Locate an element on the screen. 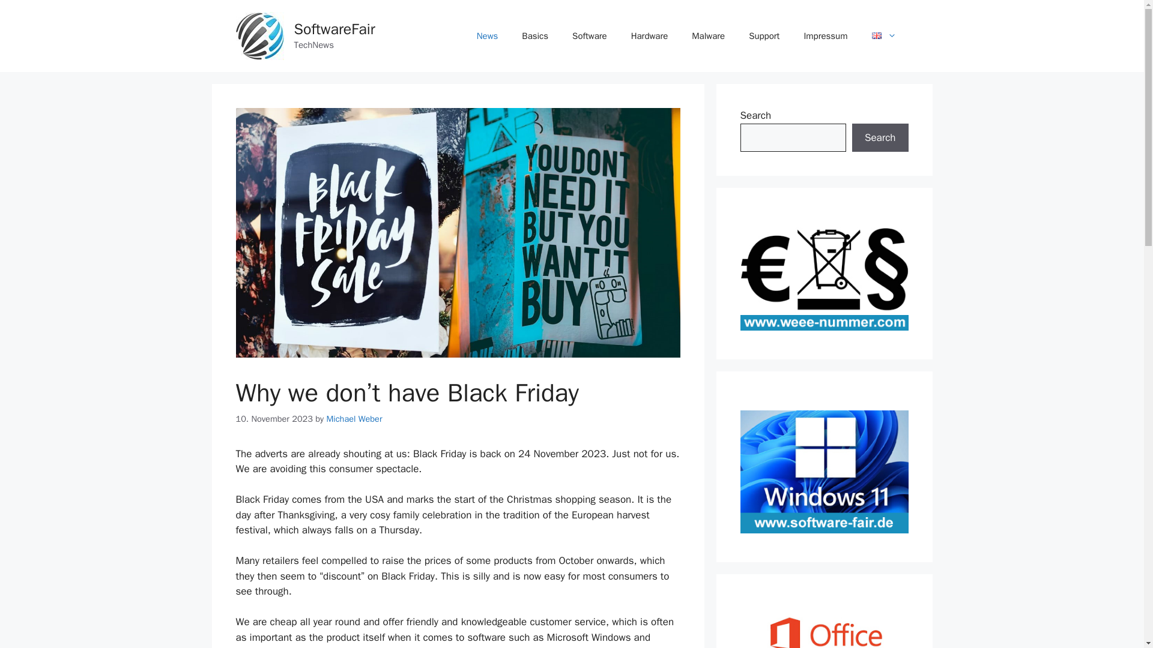  SoftwareFair is located at coordinates (259, 36).